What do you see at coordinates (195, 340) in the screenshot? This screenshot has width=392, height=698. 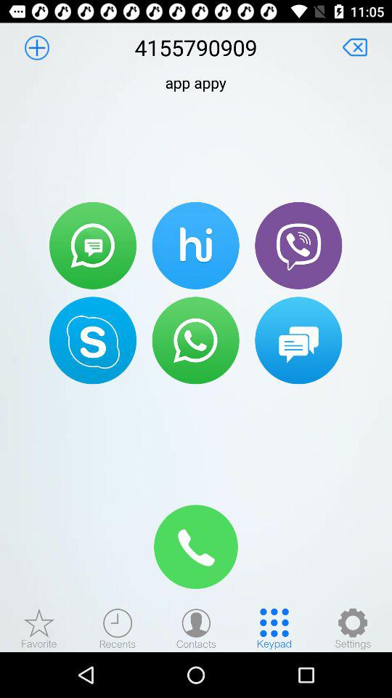 I see `make call` at bounding box center [195, 340].